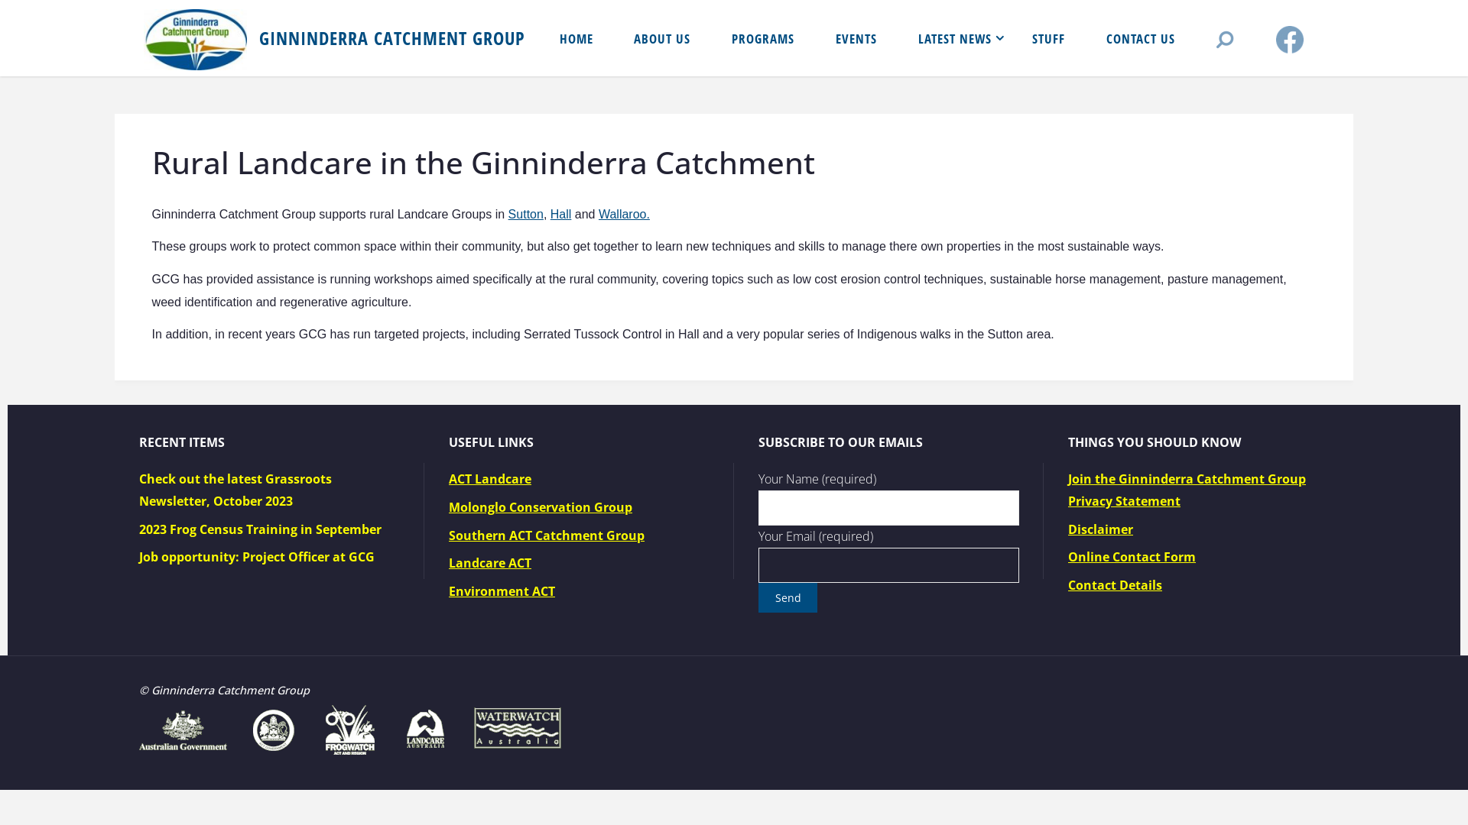 The width and height of the screenshot is (1468, 825). Describe the element at coordinates (856, 38) in the screenshot. I see `EVENTS` at that location.